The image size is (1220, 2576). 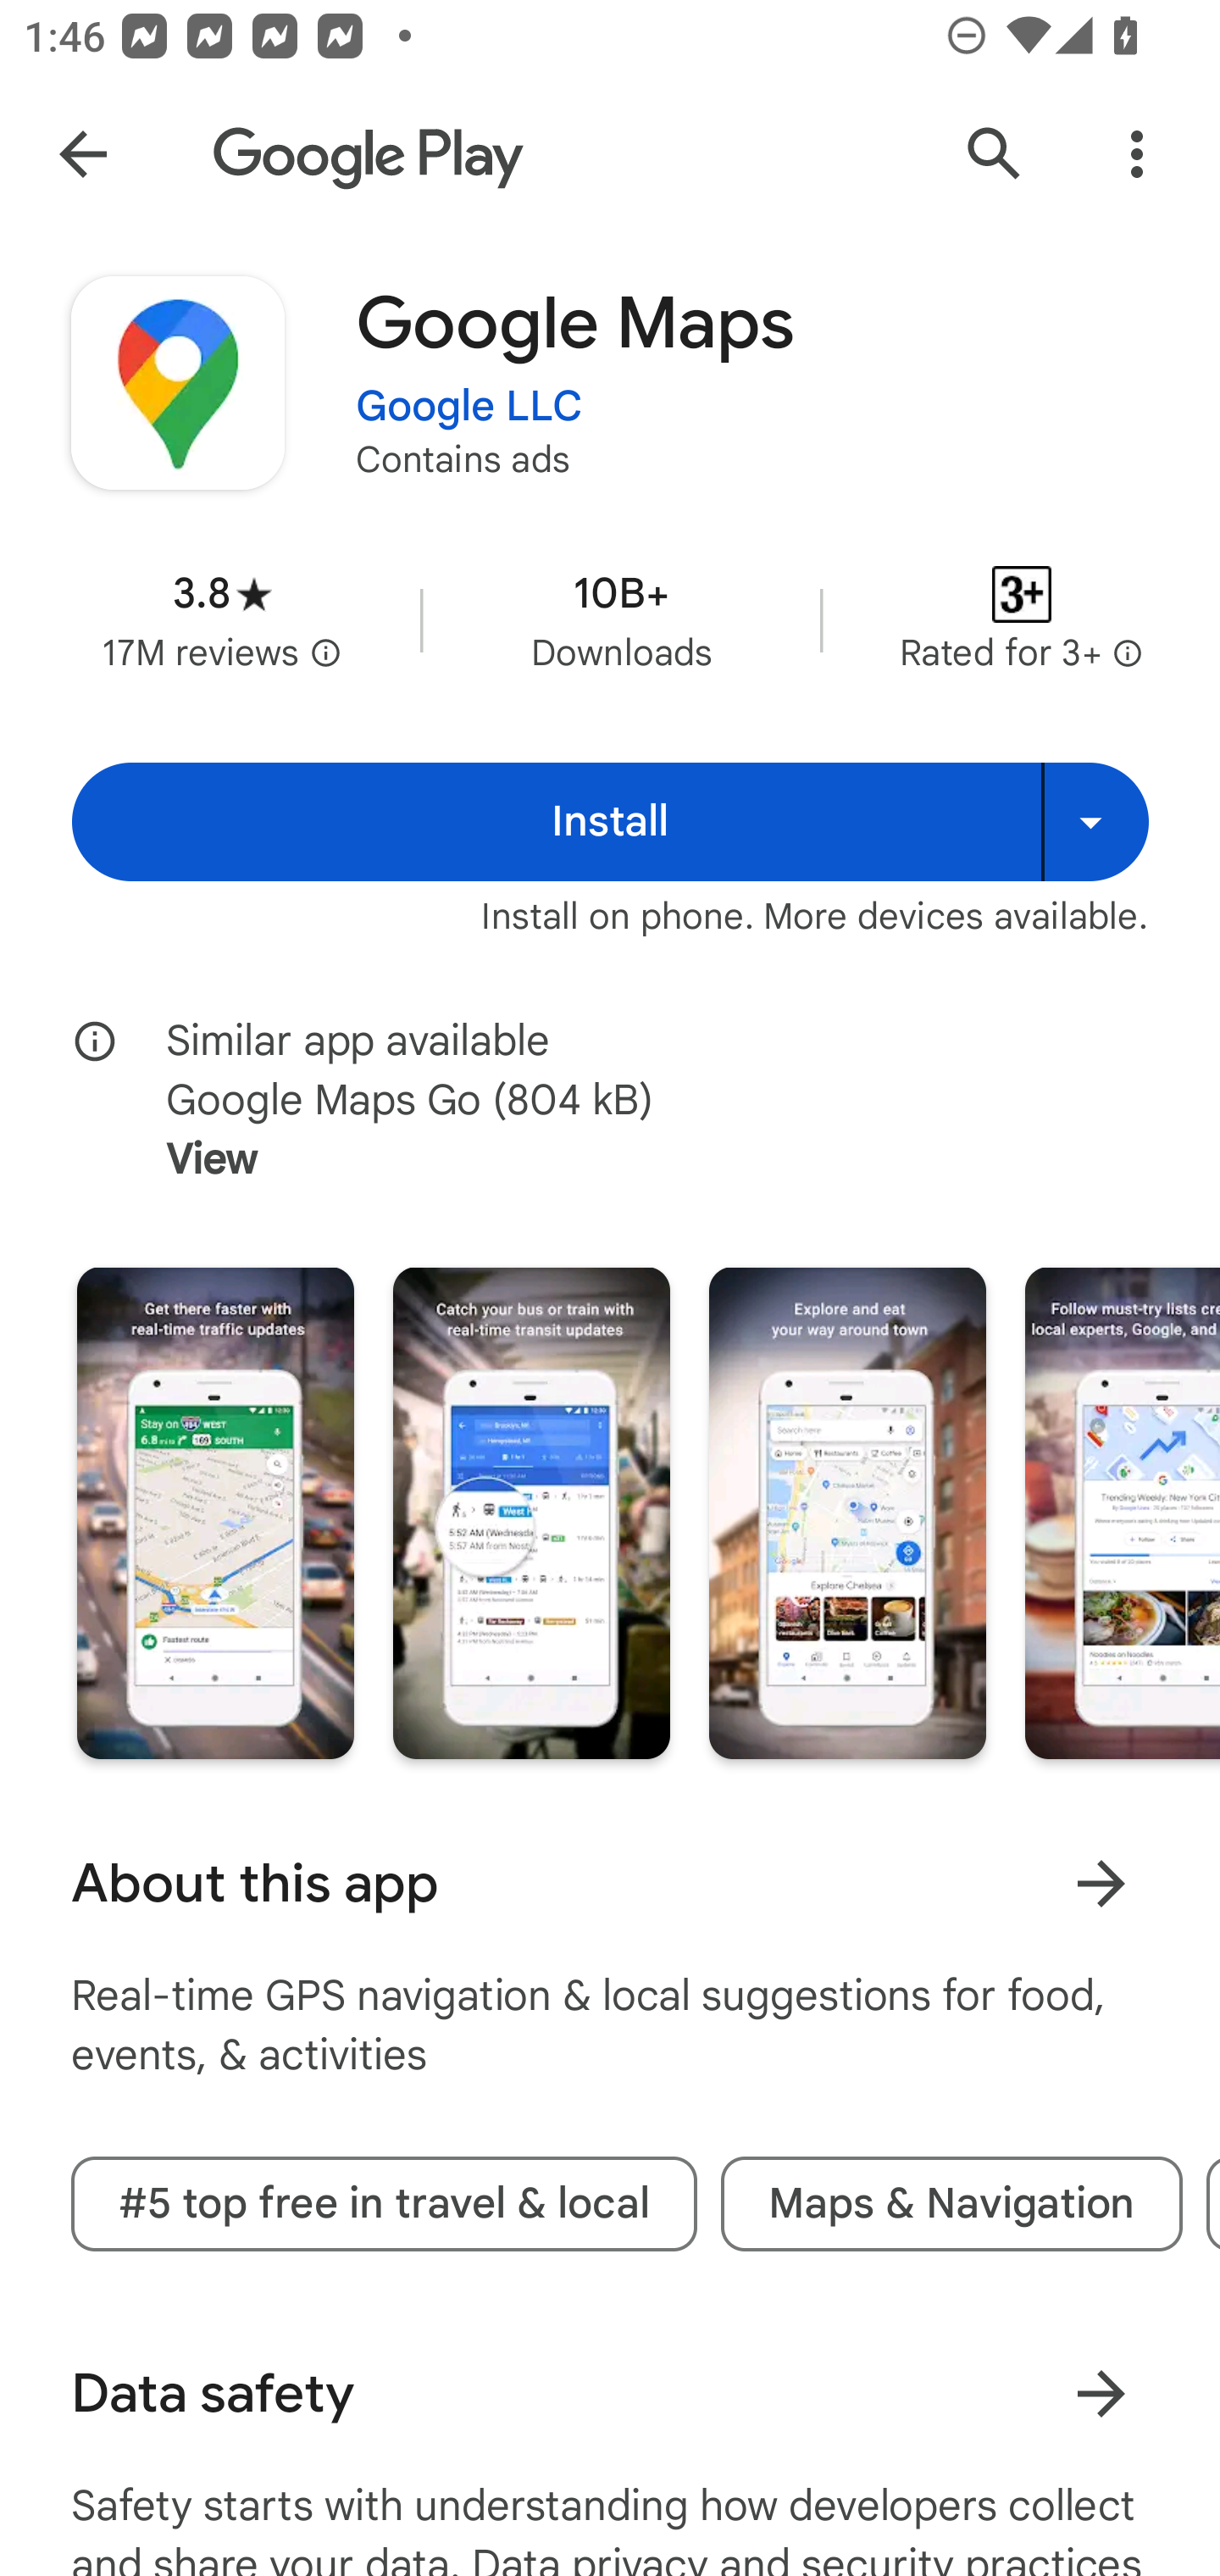 What do you see at coordinates (1022, 620) in the screenshot?
I see `Content rating Rated for 3+` at bounding box center [1022, 620].